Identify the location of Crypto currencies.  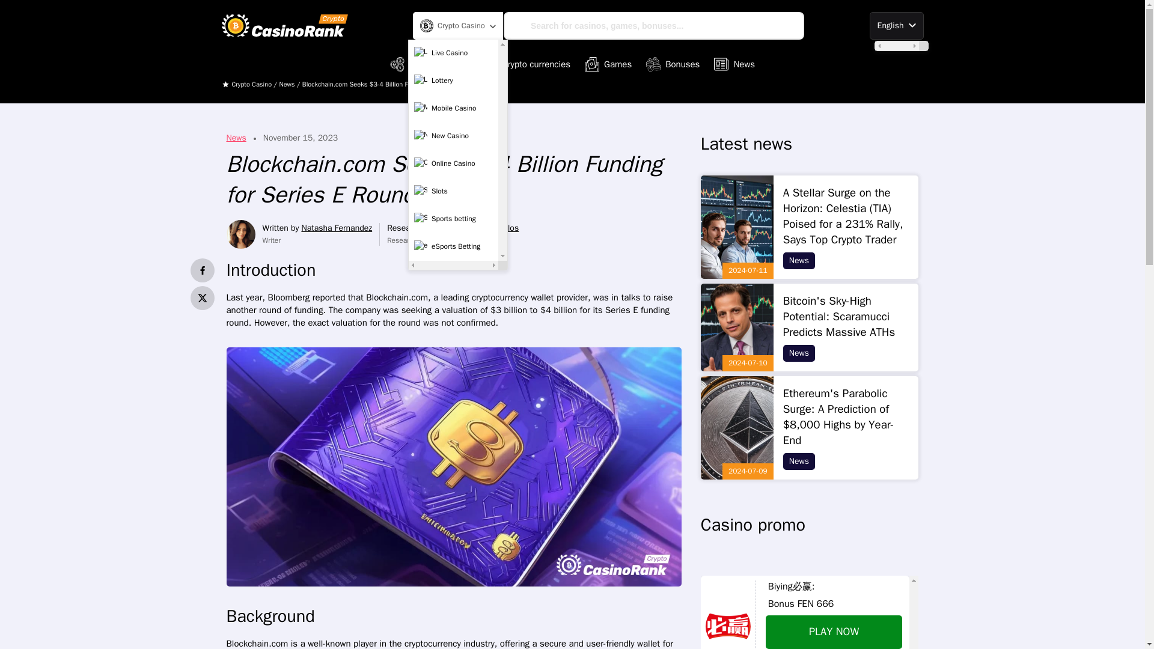
(527, 64).